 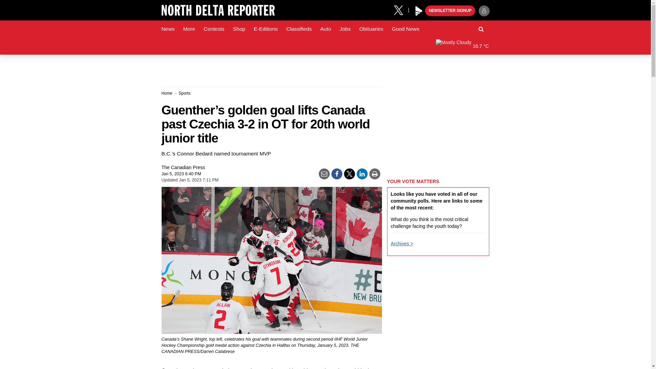 What do you see at coordinates (168, 29) in the screenshot?
I see `News` at bounding box center [168, 29].